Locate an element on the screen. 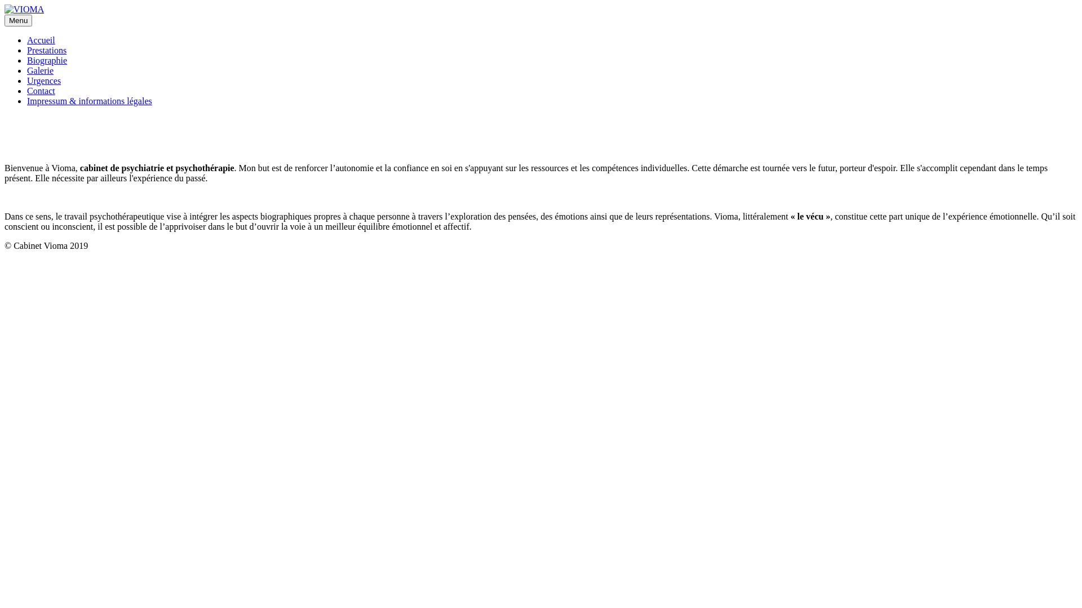 This screenshot has width=1082, height=608. Prestations is located at coordinates (47, 51).